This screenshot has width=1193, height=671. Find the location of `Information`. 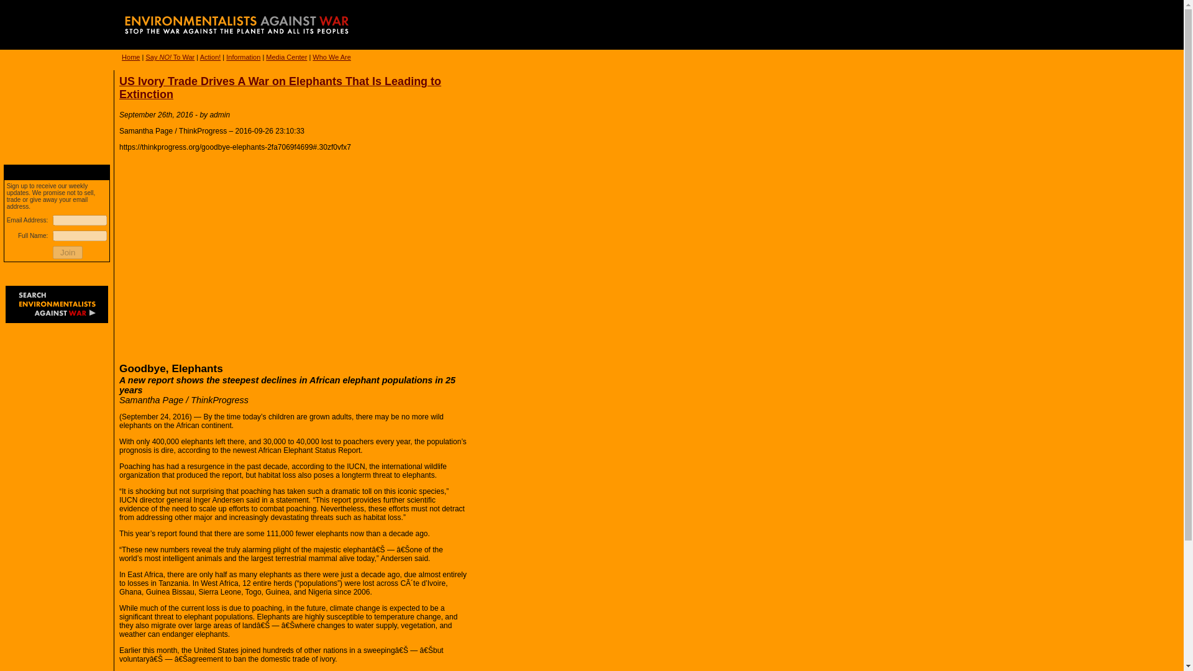

Information is located at coordinates (243, 57).